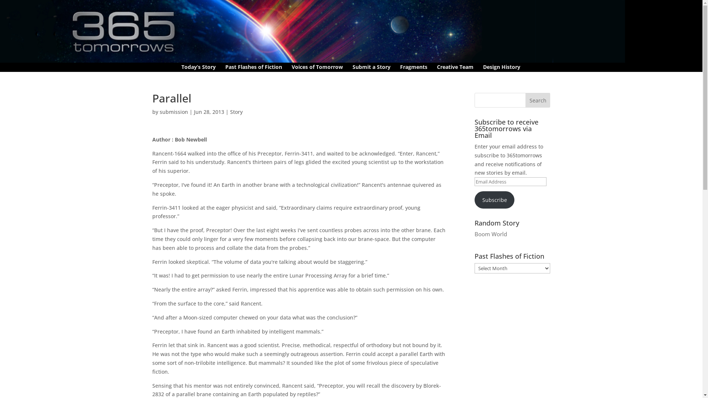  I want to click on Submit a Story, so click(372, 68).